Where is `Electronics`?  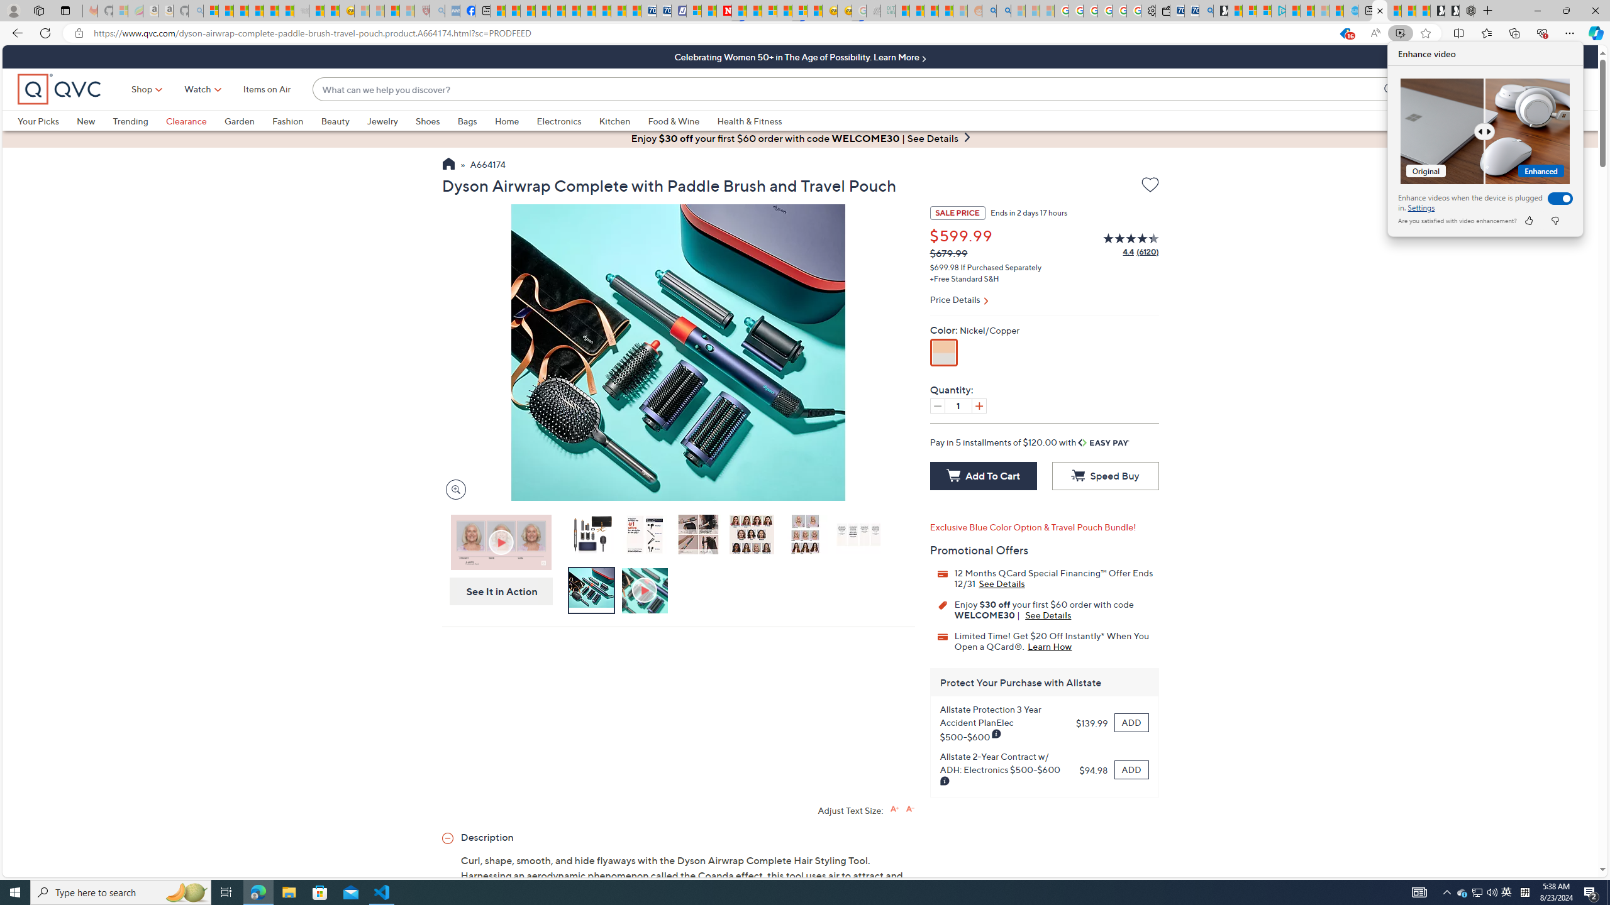
Electronics is located at coordinates (558, 121).